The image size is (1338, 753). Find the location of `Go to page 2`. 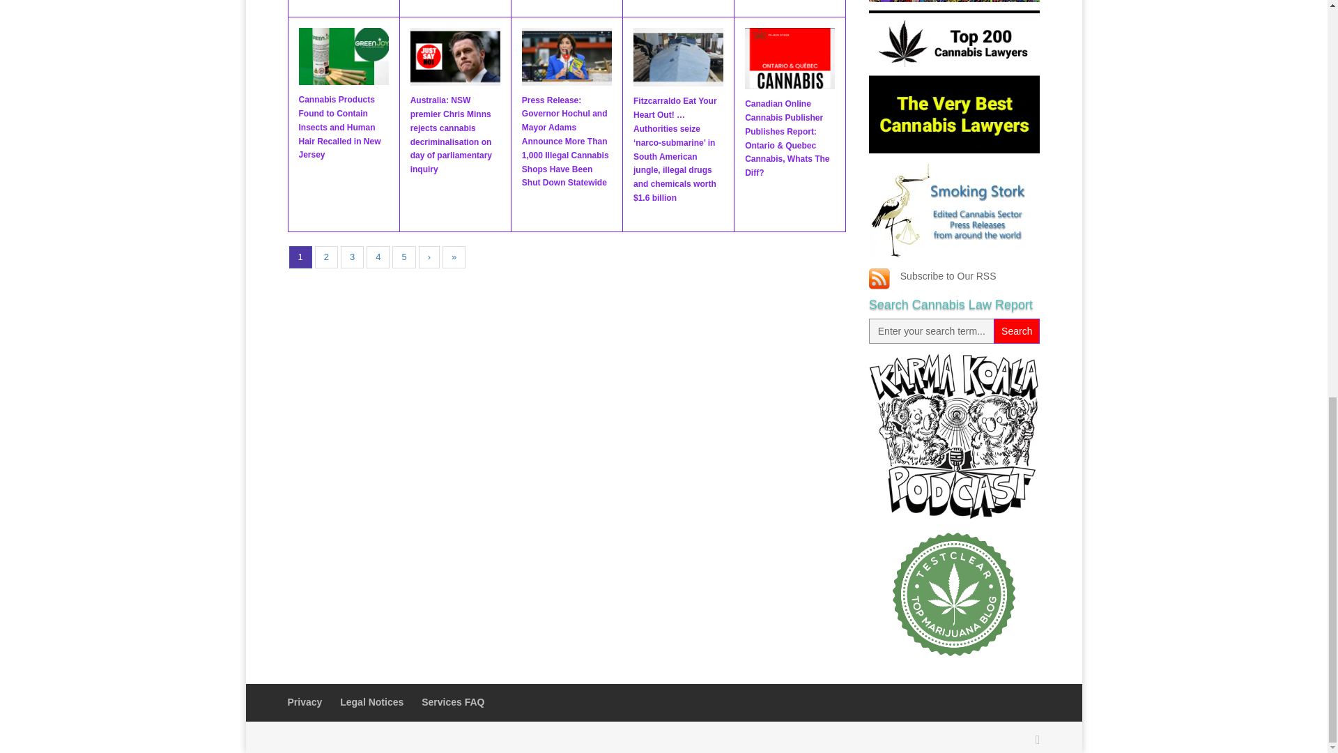

Go to page 2 is located at coordinates (326, 257).